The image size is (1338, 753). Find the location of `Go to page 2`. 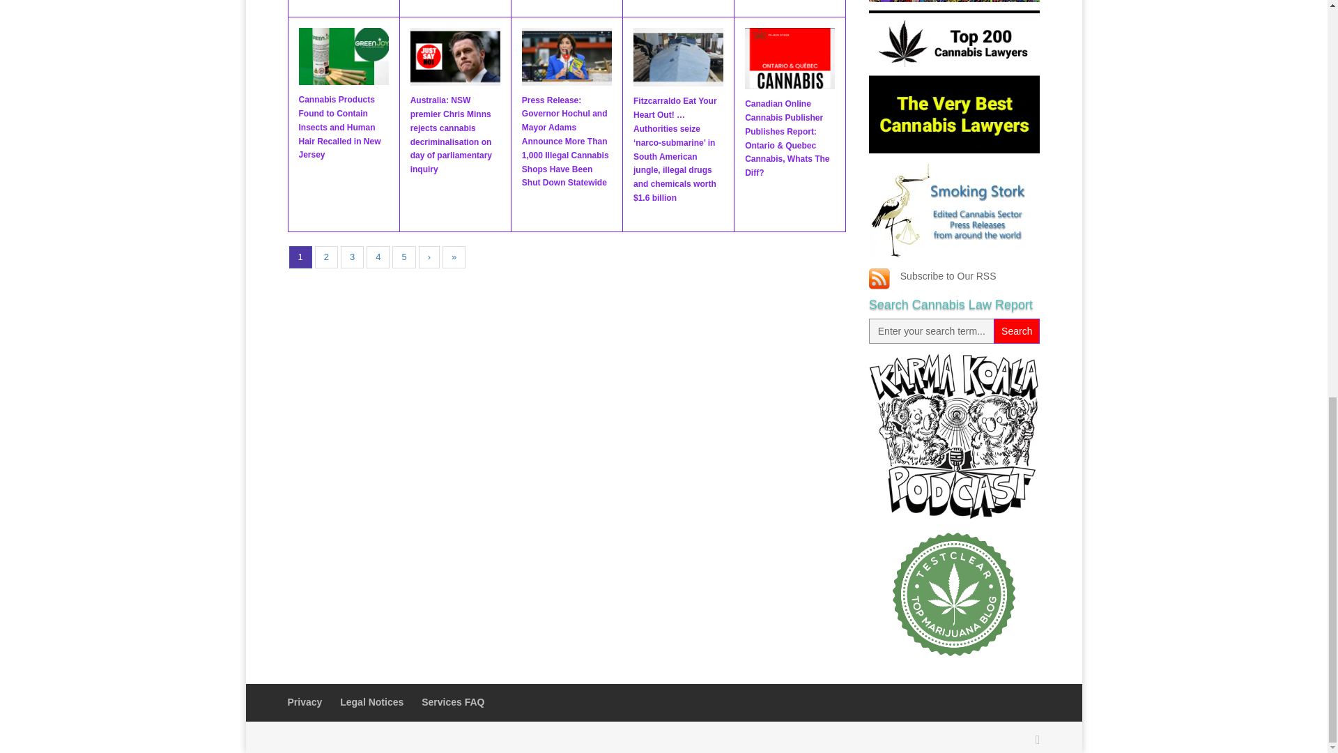

Go to page 2 is located at coordinates (326, 257).